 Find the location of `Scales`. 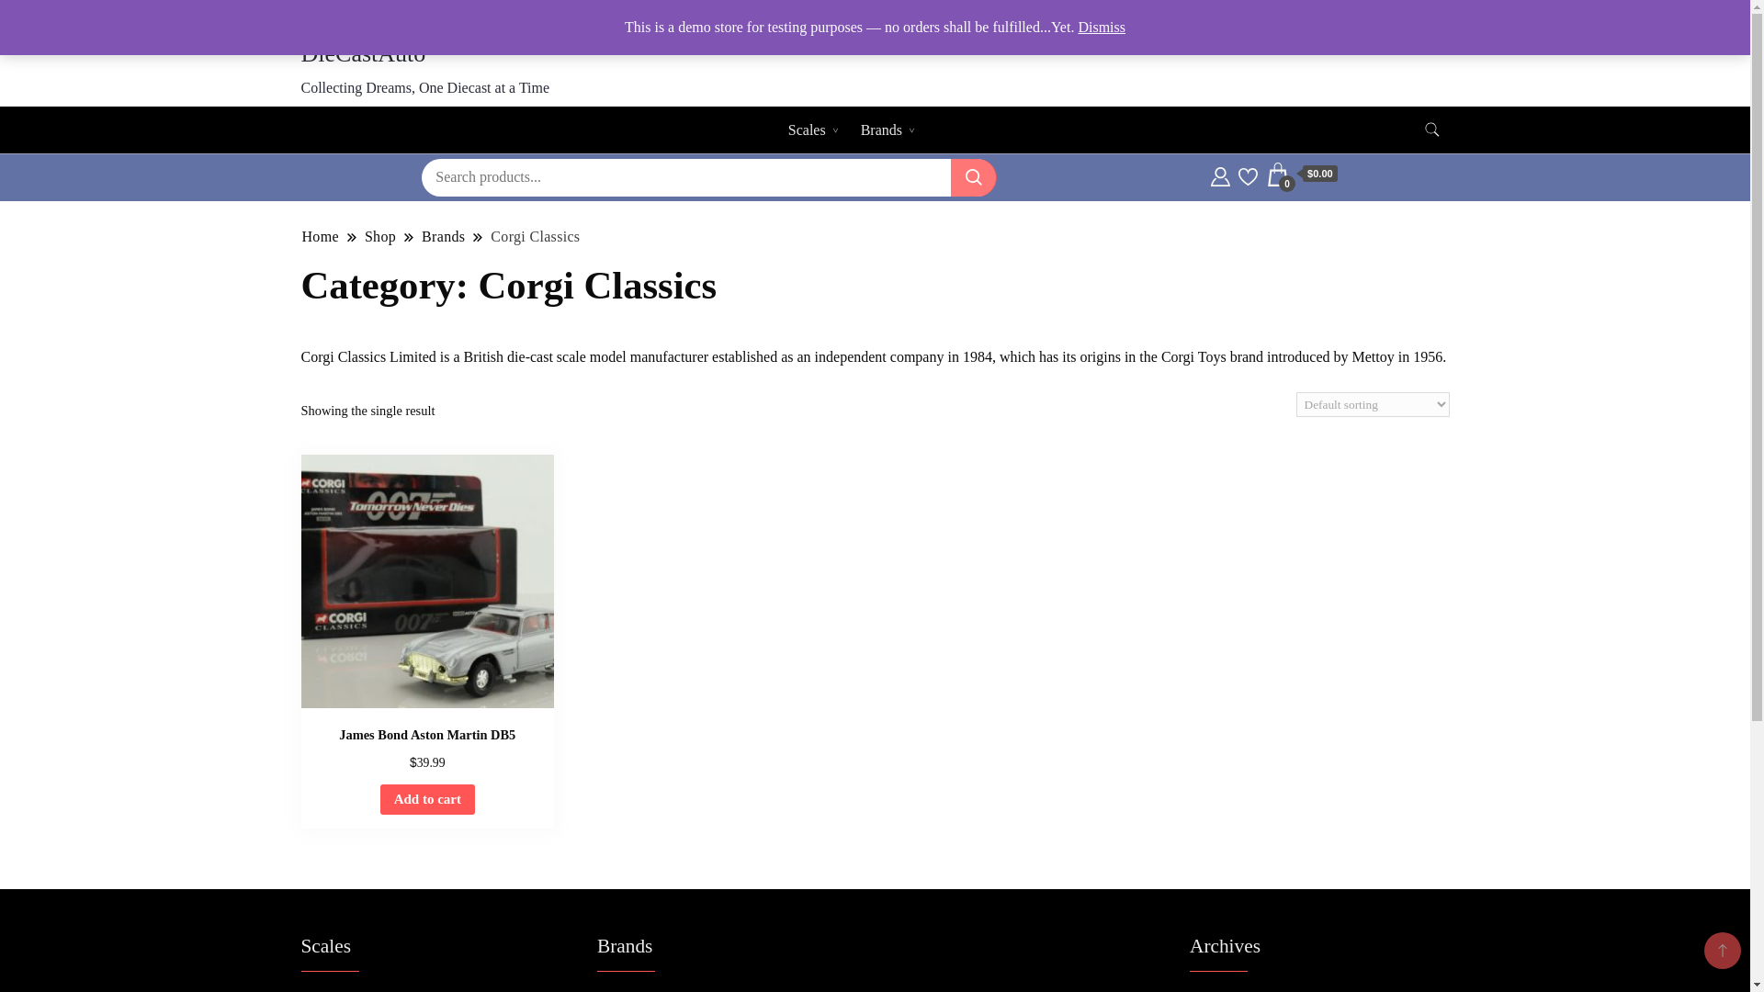

Scales is located at coordinates (807, 130).